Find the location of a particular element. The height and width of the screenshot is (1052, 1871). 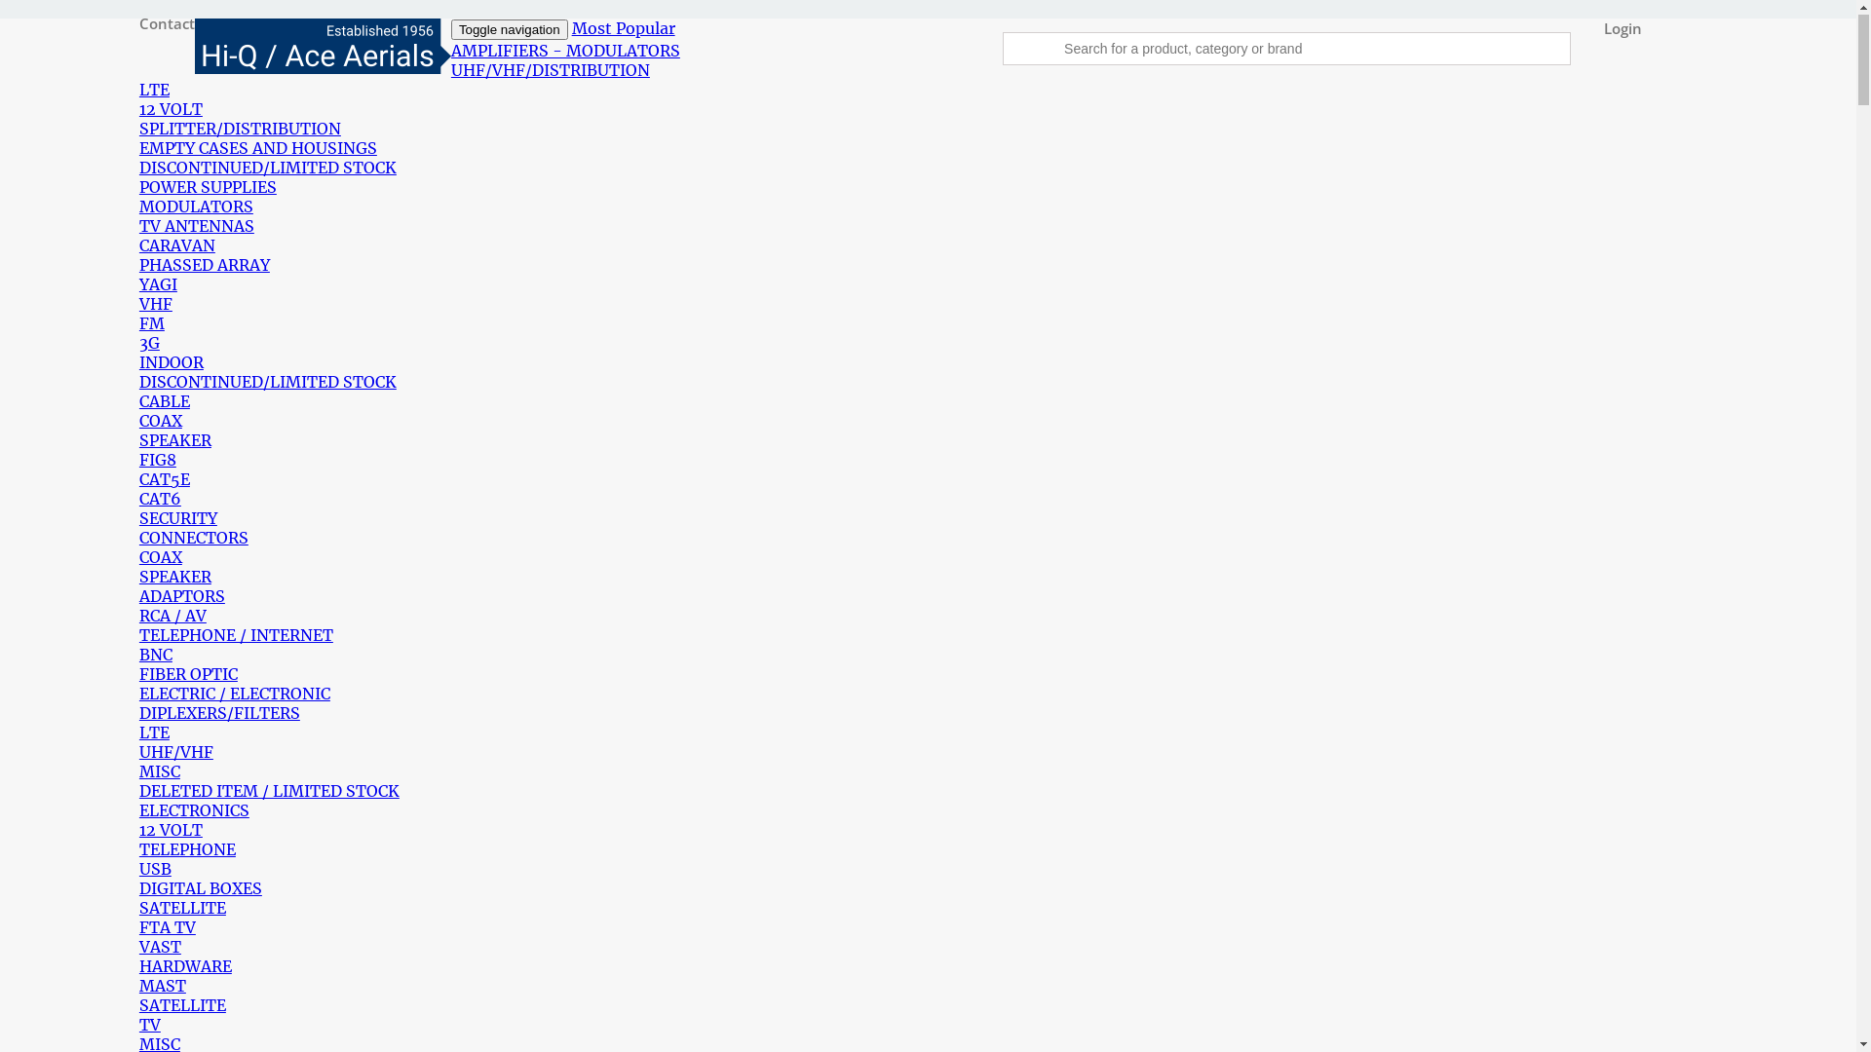

HARDWARE is located at coordinates (185, 967).